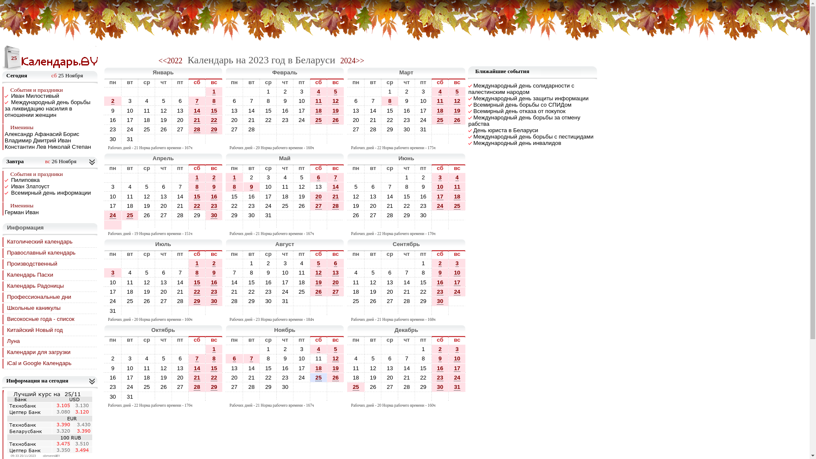 This screenshot has width=816, height=459. I want to click on 12, so click(147, 282).